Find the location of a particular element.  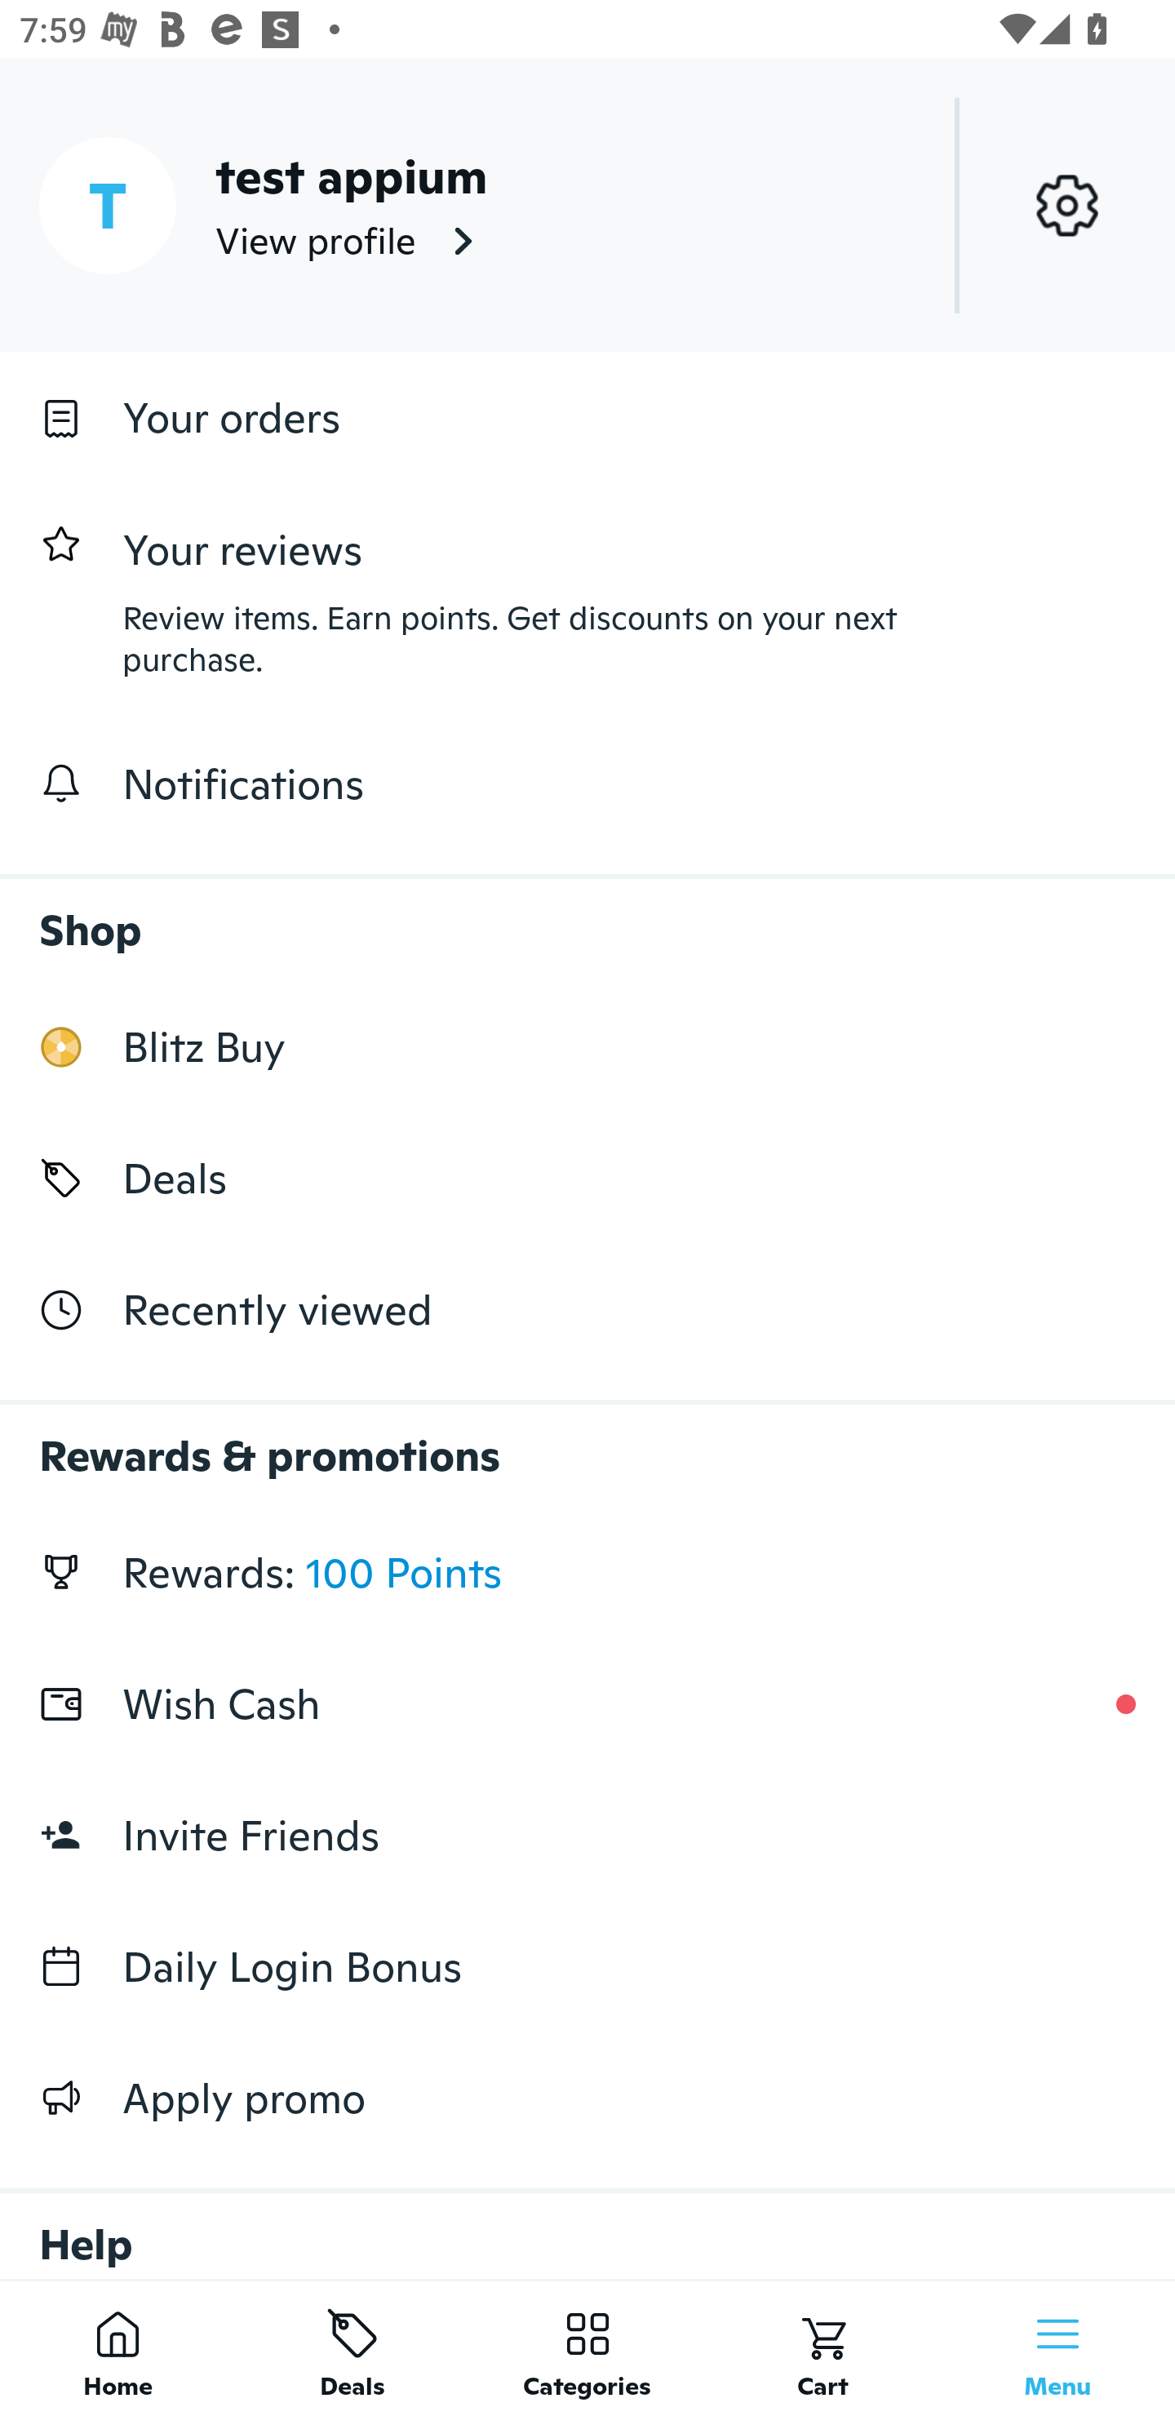

Menu is located at coordinates (1057, 2347).